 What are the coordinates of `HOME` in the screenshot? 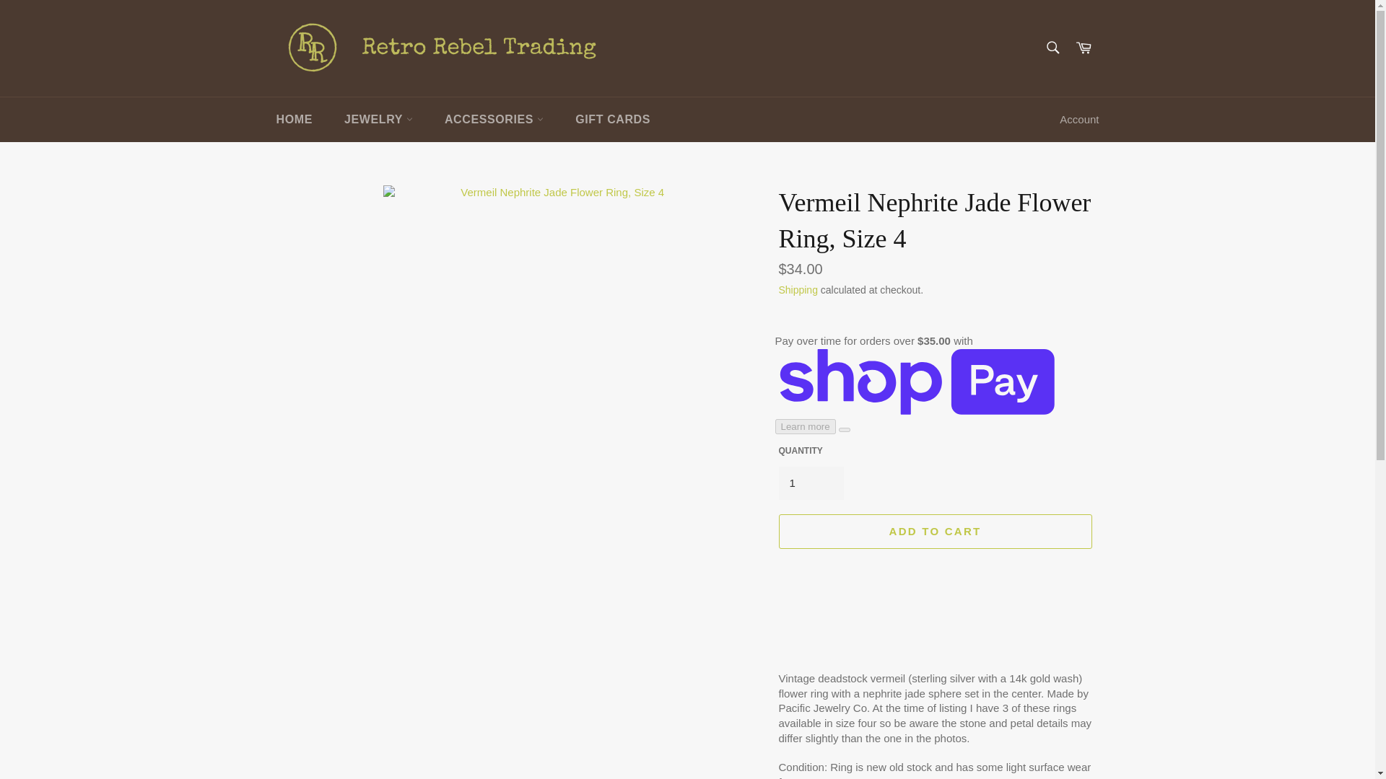 It's located at (293, 120).